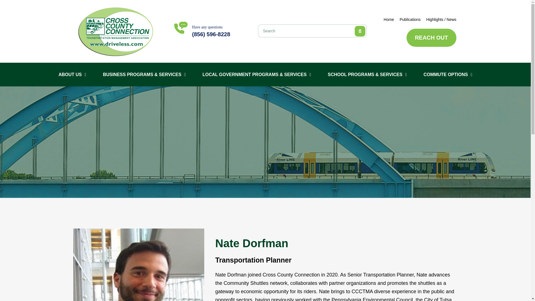 The width and height of the screenshot is (535, 301). Describe the element at coordinates (410, 20) in the screenshot. I see `Publications` at that location.